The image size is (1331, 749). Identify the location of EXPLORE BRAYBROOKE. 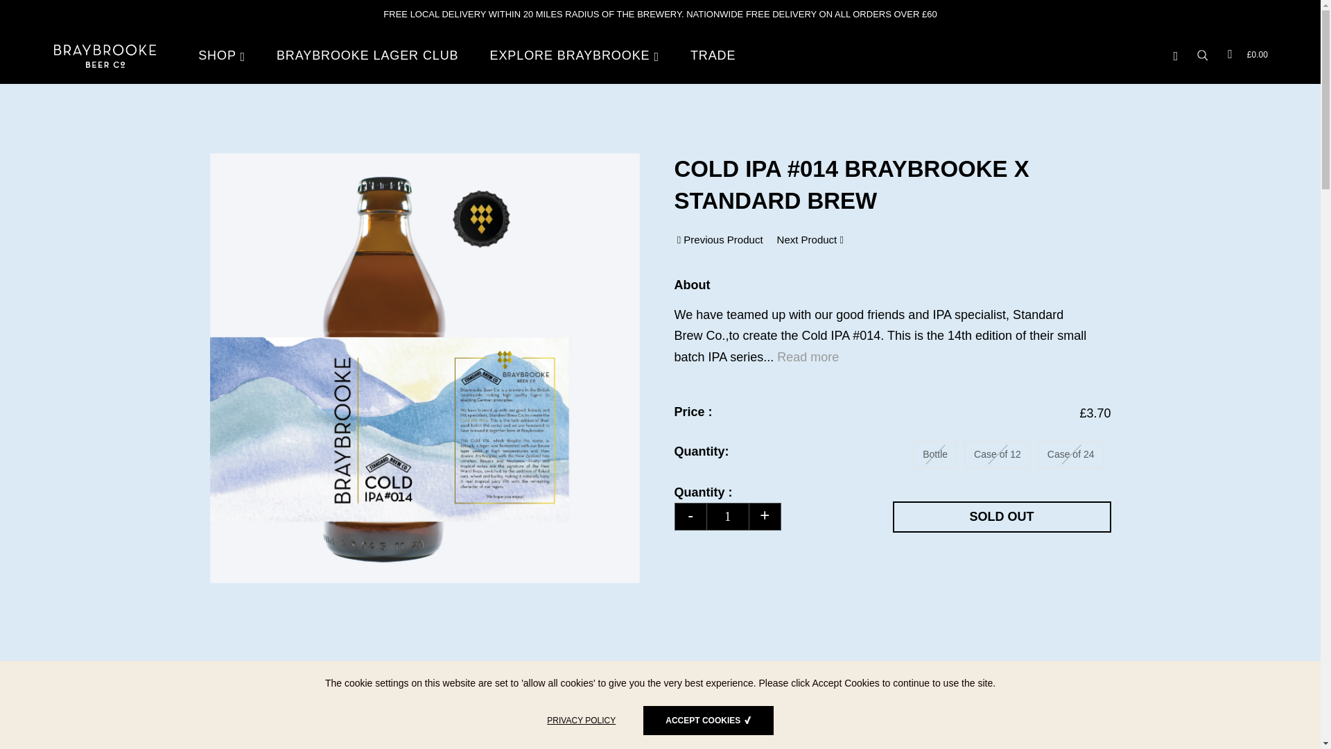
(575, 55).